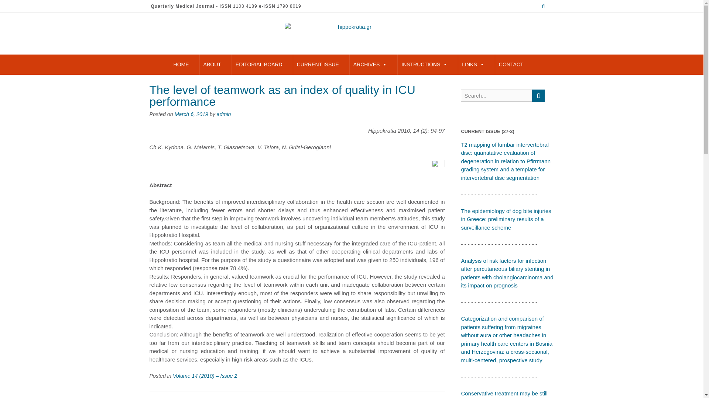 Image resolution: width=709 pixels, height=398 pixels. Describe the element at coordinates (181, 64) in the screenshot. I see `HOME` at that location.